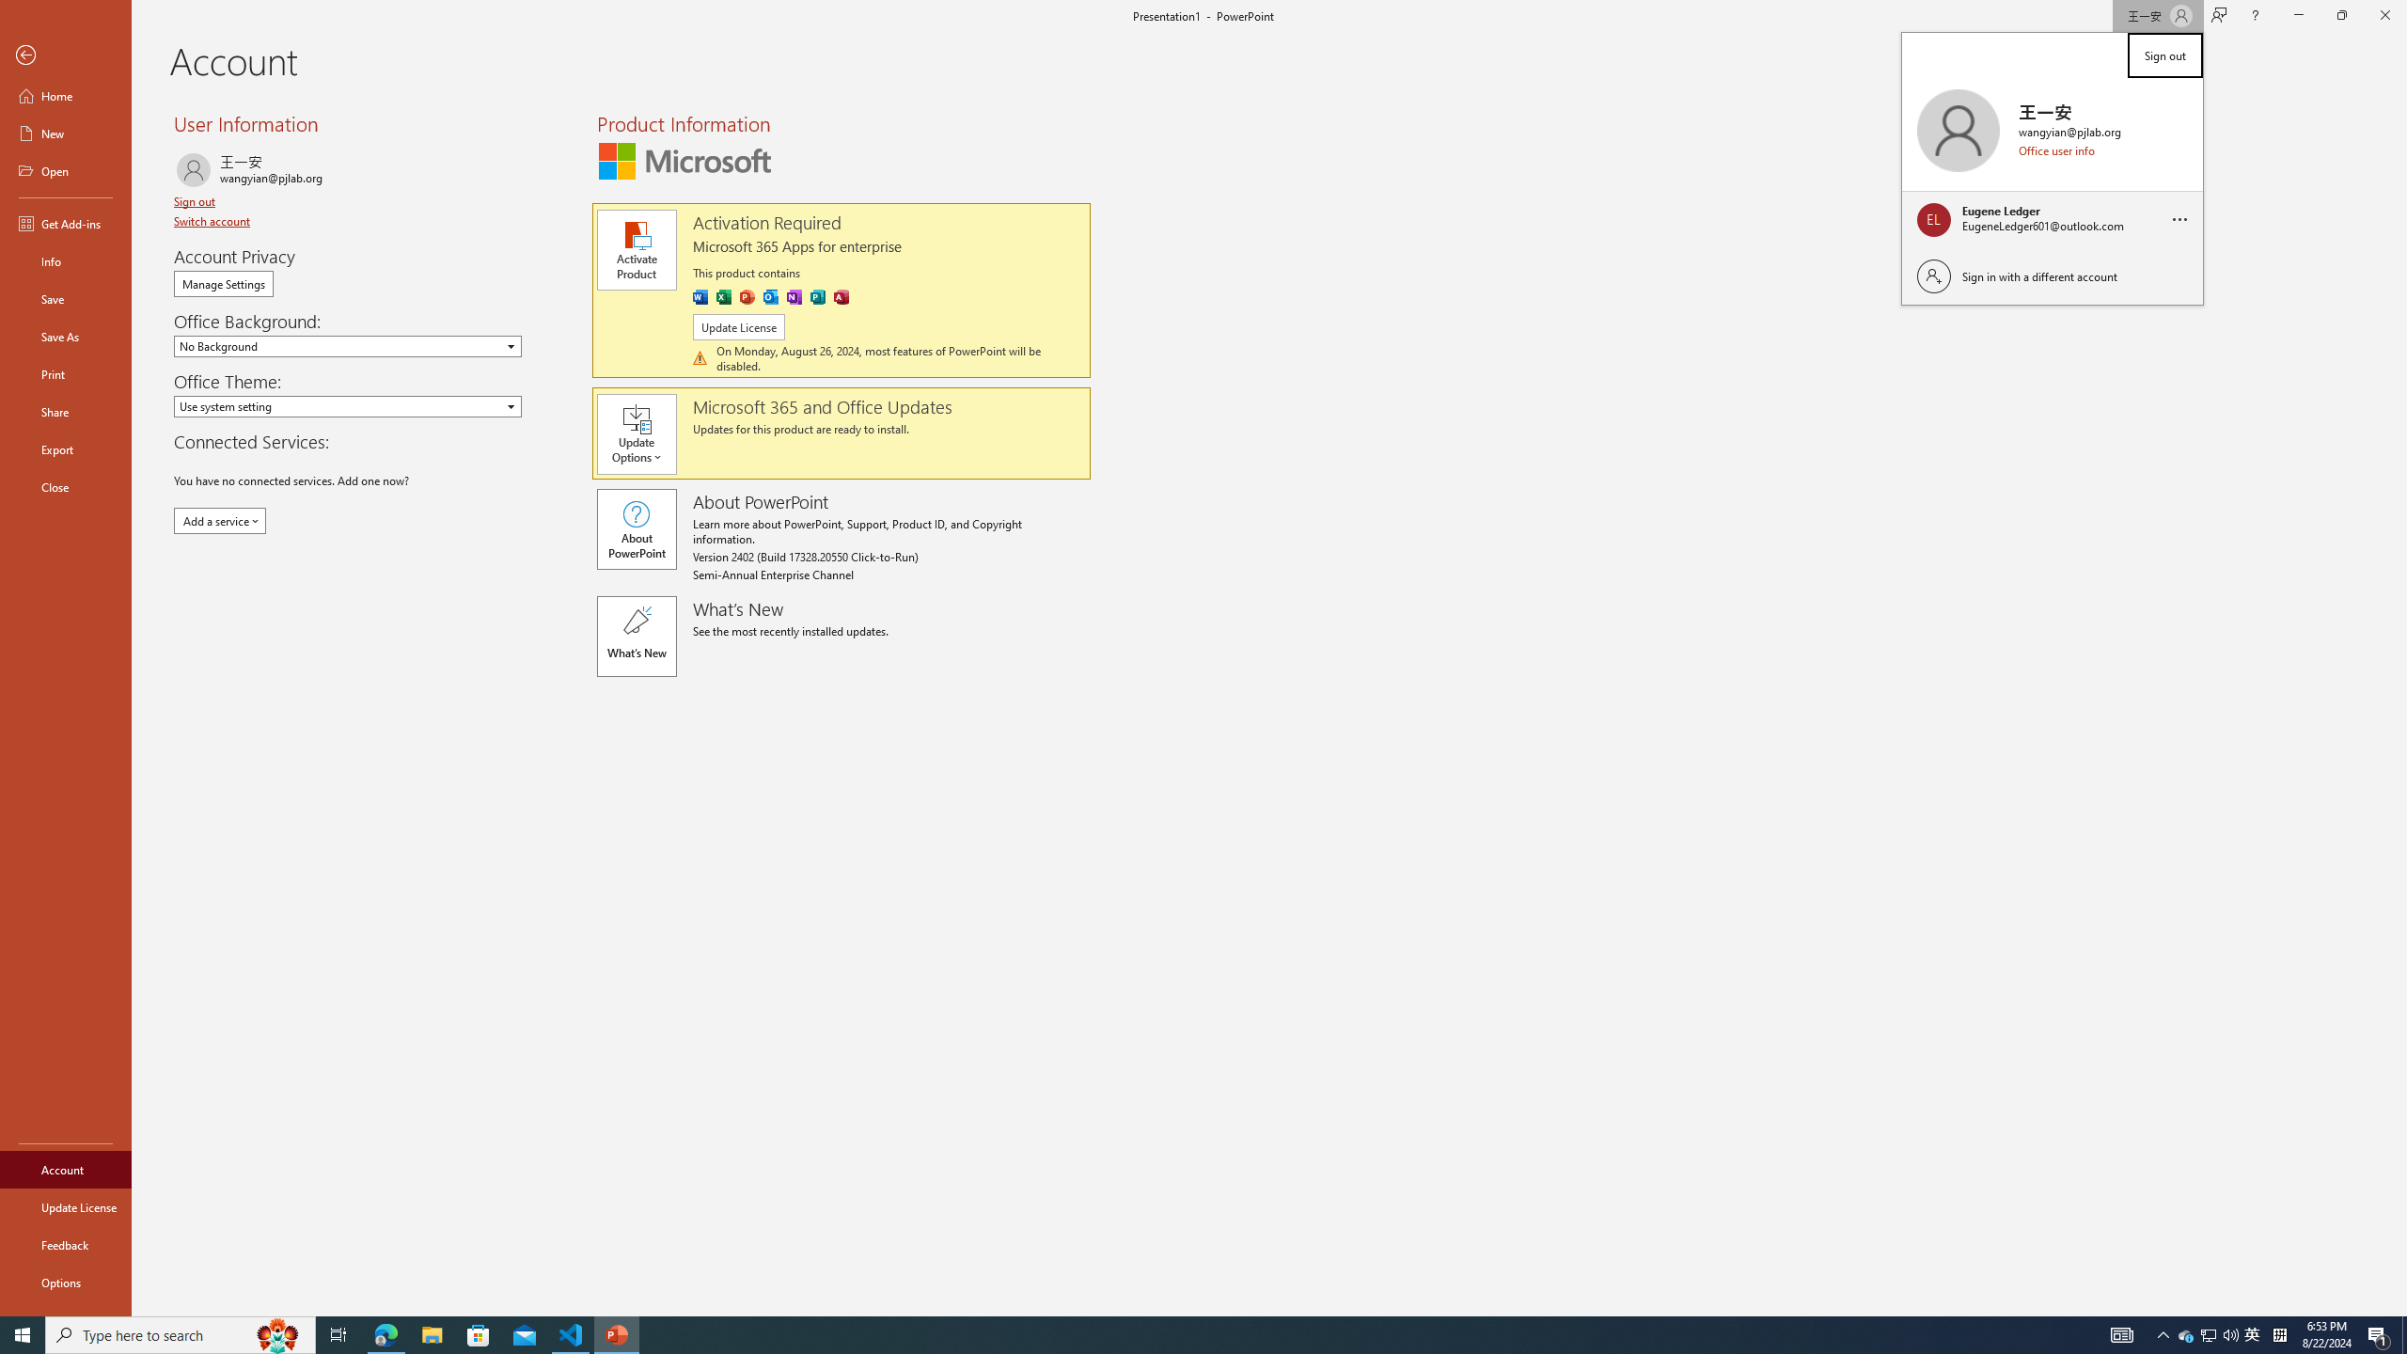 The image size is (2407, 1354). What do you see at coordinates (66, 1207) in the screenshot?
I see `Update License` at bounding box center [66, 1207].